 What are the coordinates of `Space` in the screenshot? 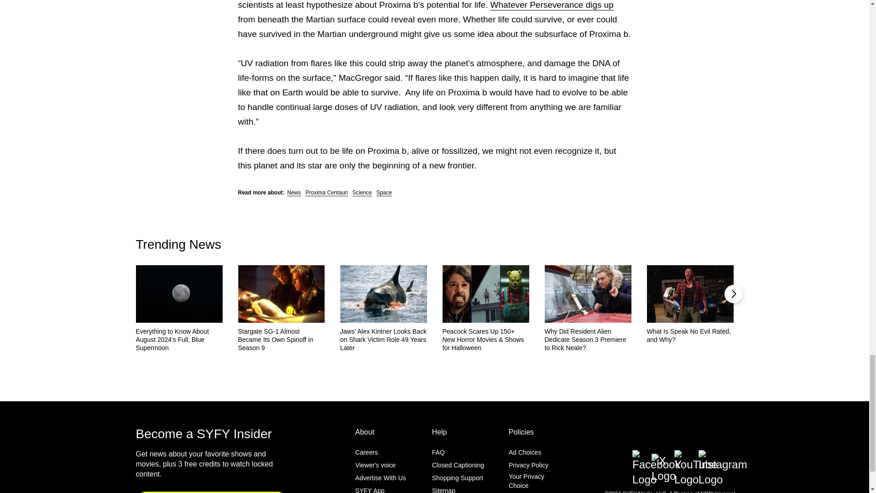 It's located at (384, 192).